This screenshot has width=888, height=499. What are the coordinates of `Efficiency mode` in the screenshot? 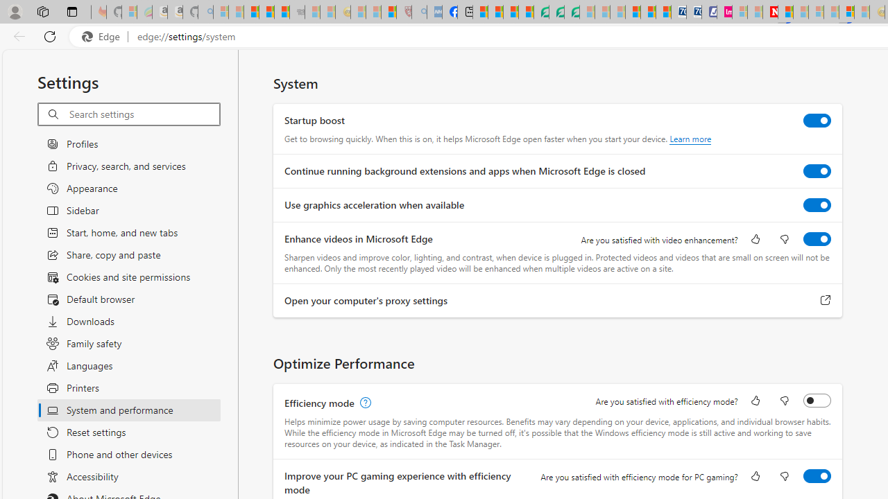 It's located at (817, 401).